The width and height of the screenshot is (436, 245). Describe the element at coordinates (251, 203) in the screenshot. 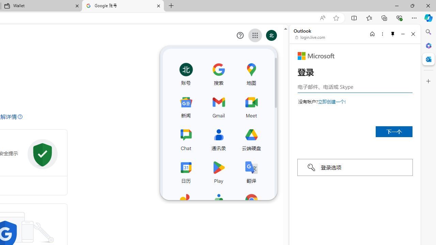

I see `Chrome` at that location.